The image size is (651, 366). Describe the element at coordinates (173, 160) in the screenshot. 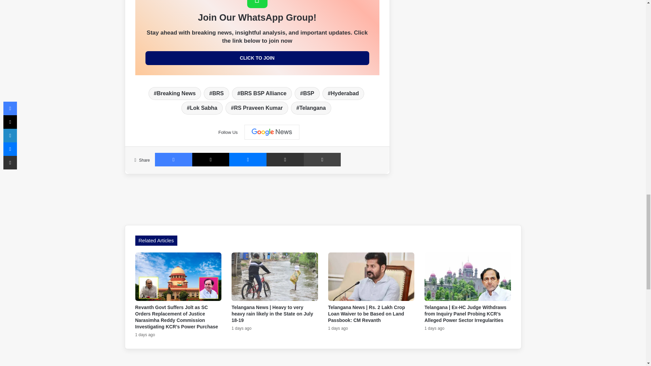

I see `Facebook` at that location.